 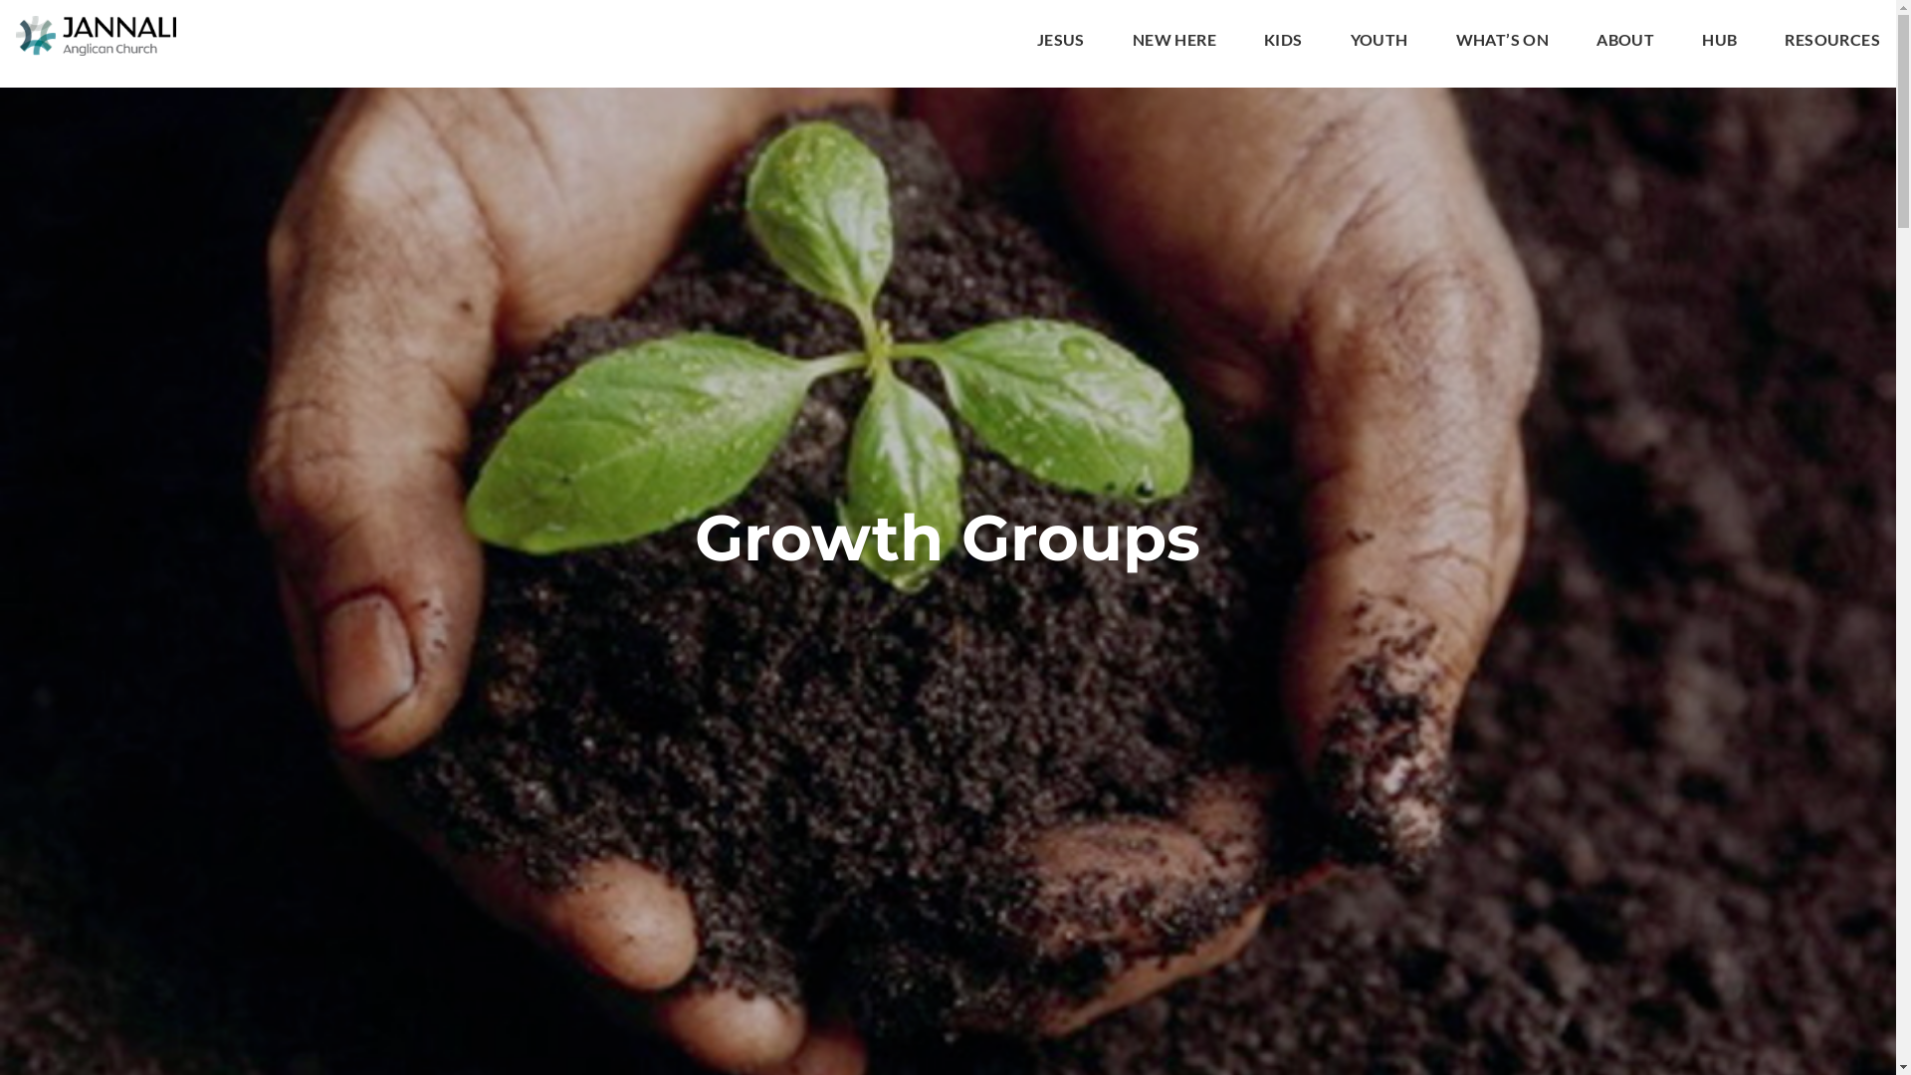 I want to click on RESOURCES, so click(x=1832, y=44).